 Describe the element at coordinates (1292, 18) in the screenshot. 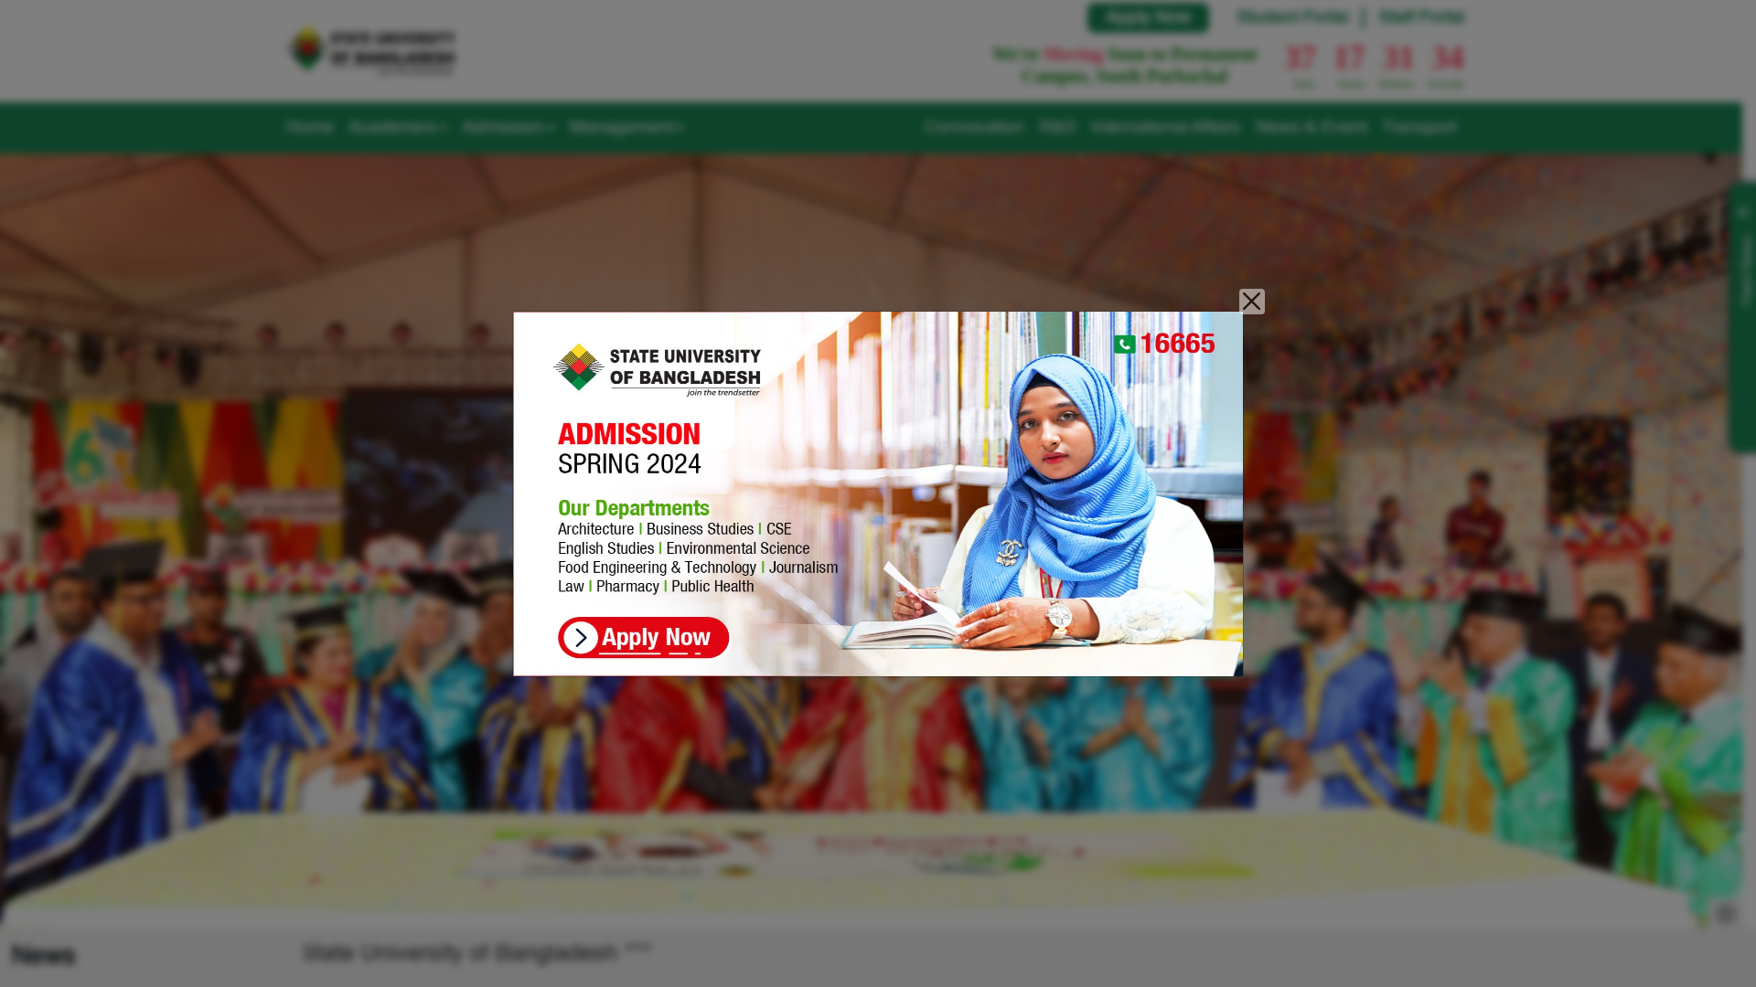

I see `Student Portal` at that location.